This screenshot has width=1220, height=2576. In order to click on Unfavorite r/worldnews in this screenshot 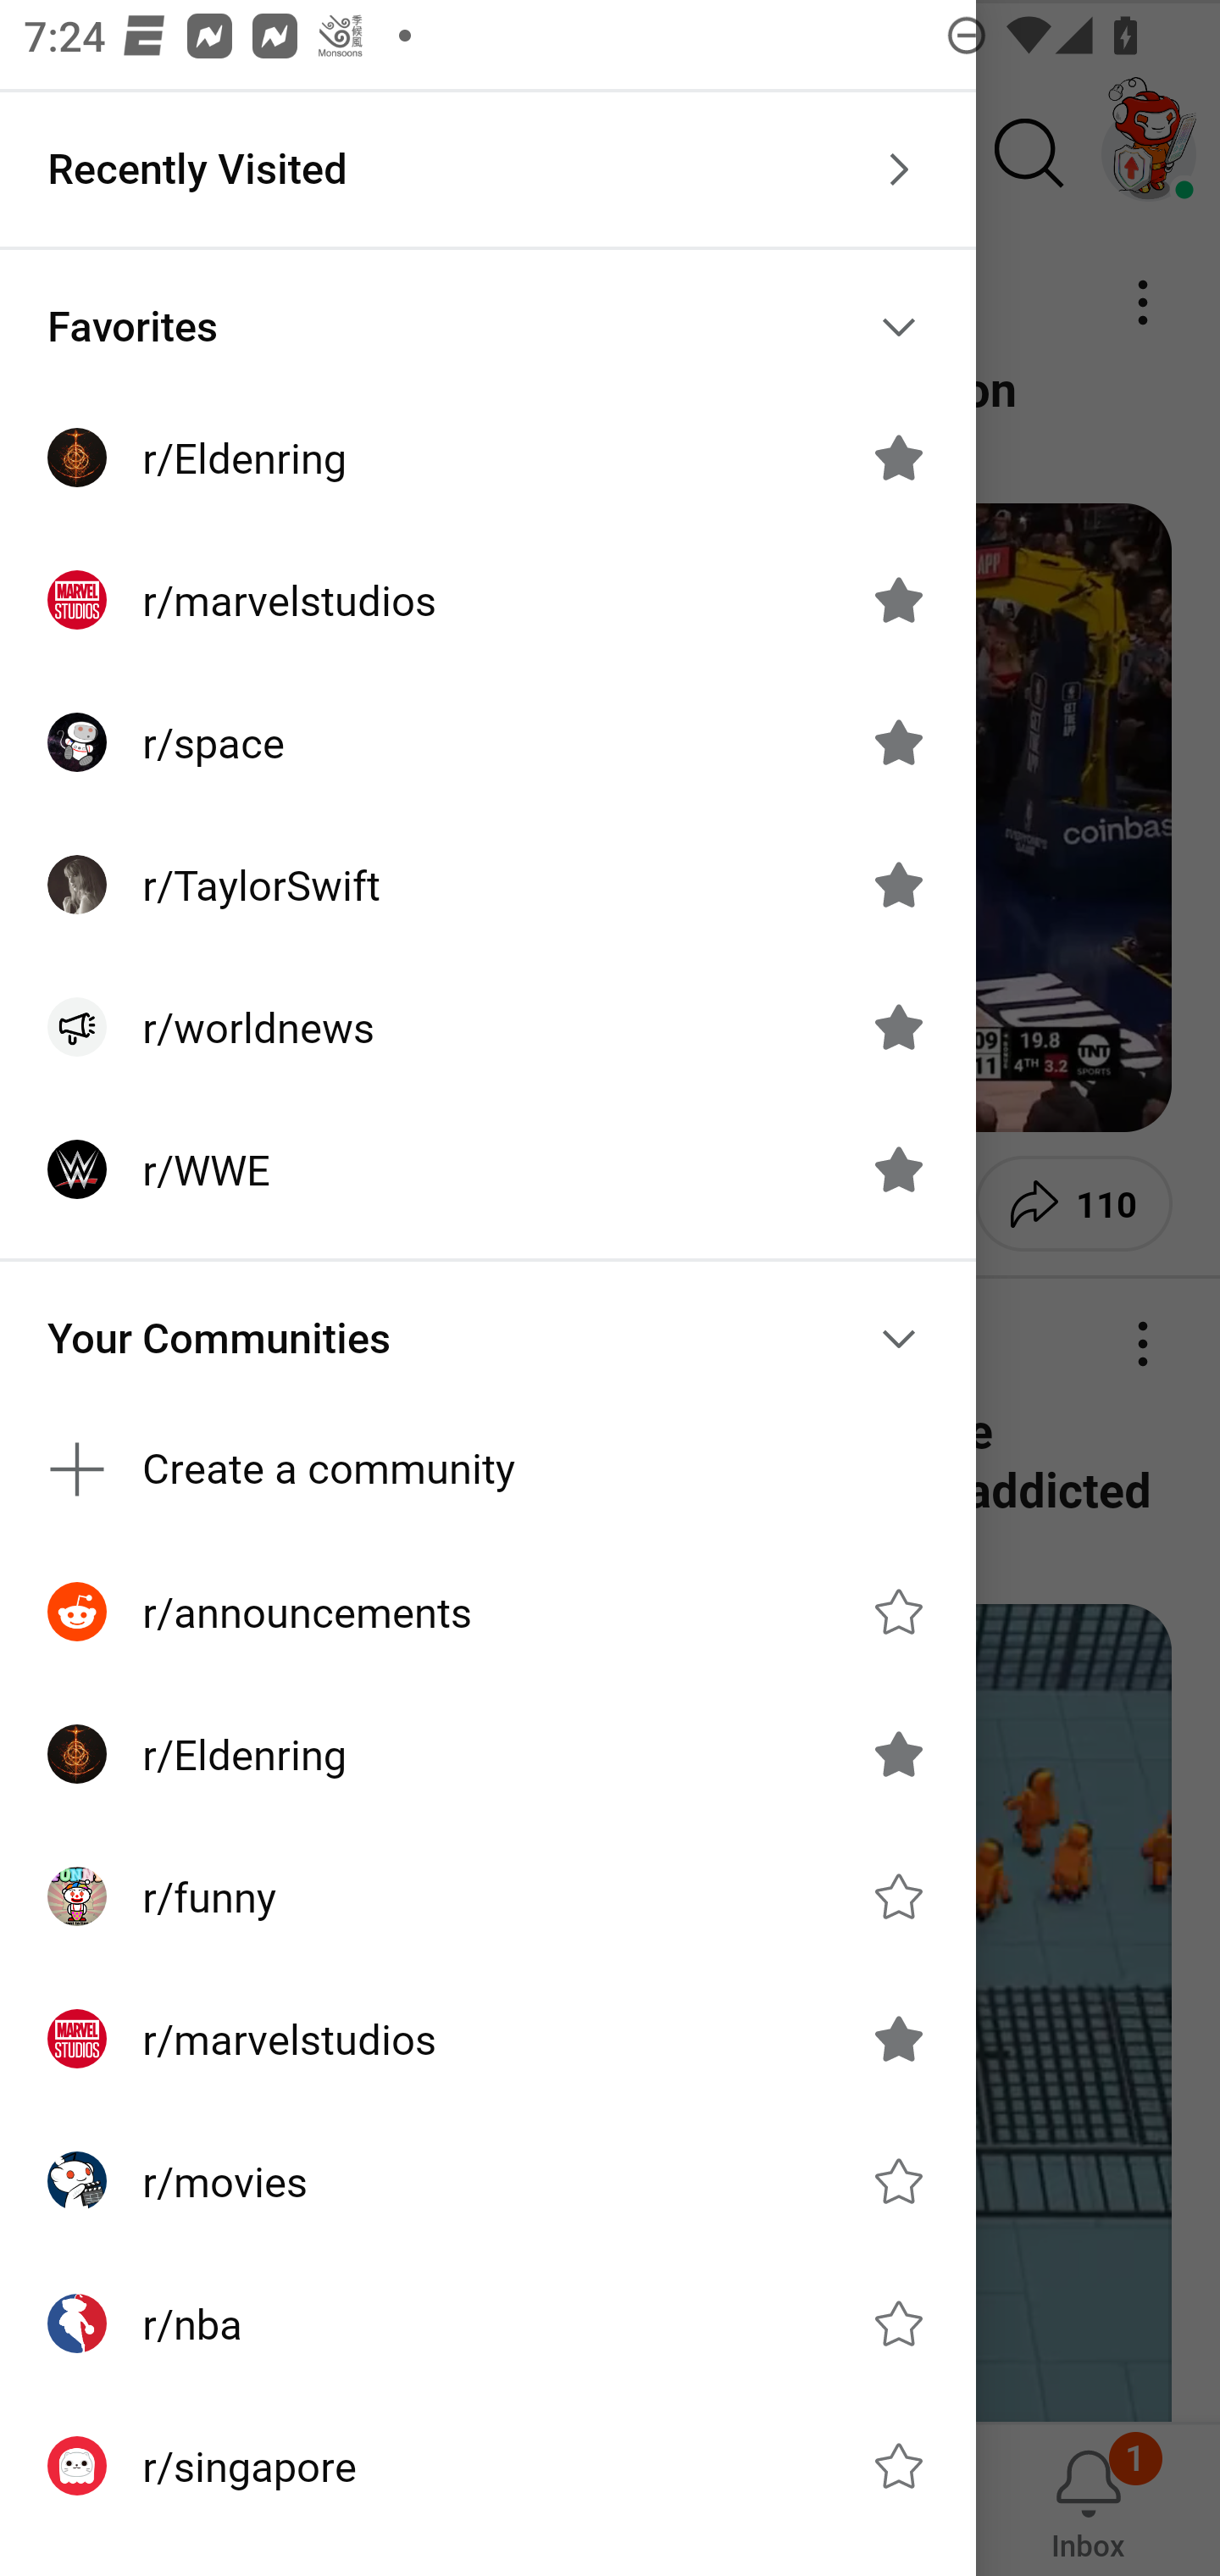, I will do `click(898, 1025)`.